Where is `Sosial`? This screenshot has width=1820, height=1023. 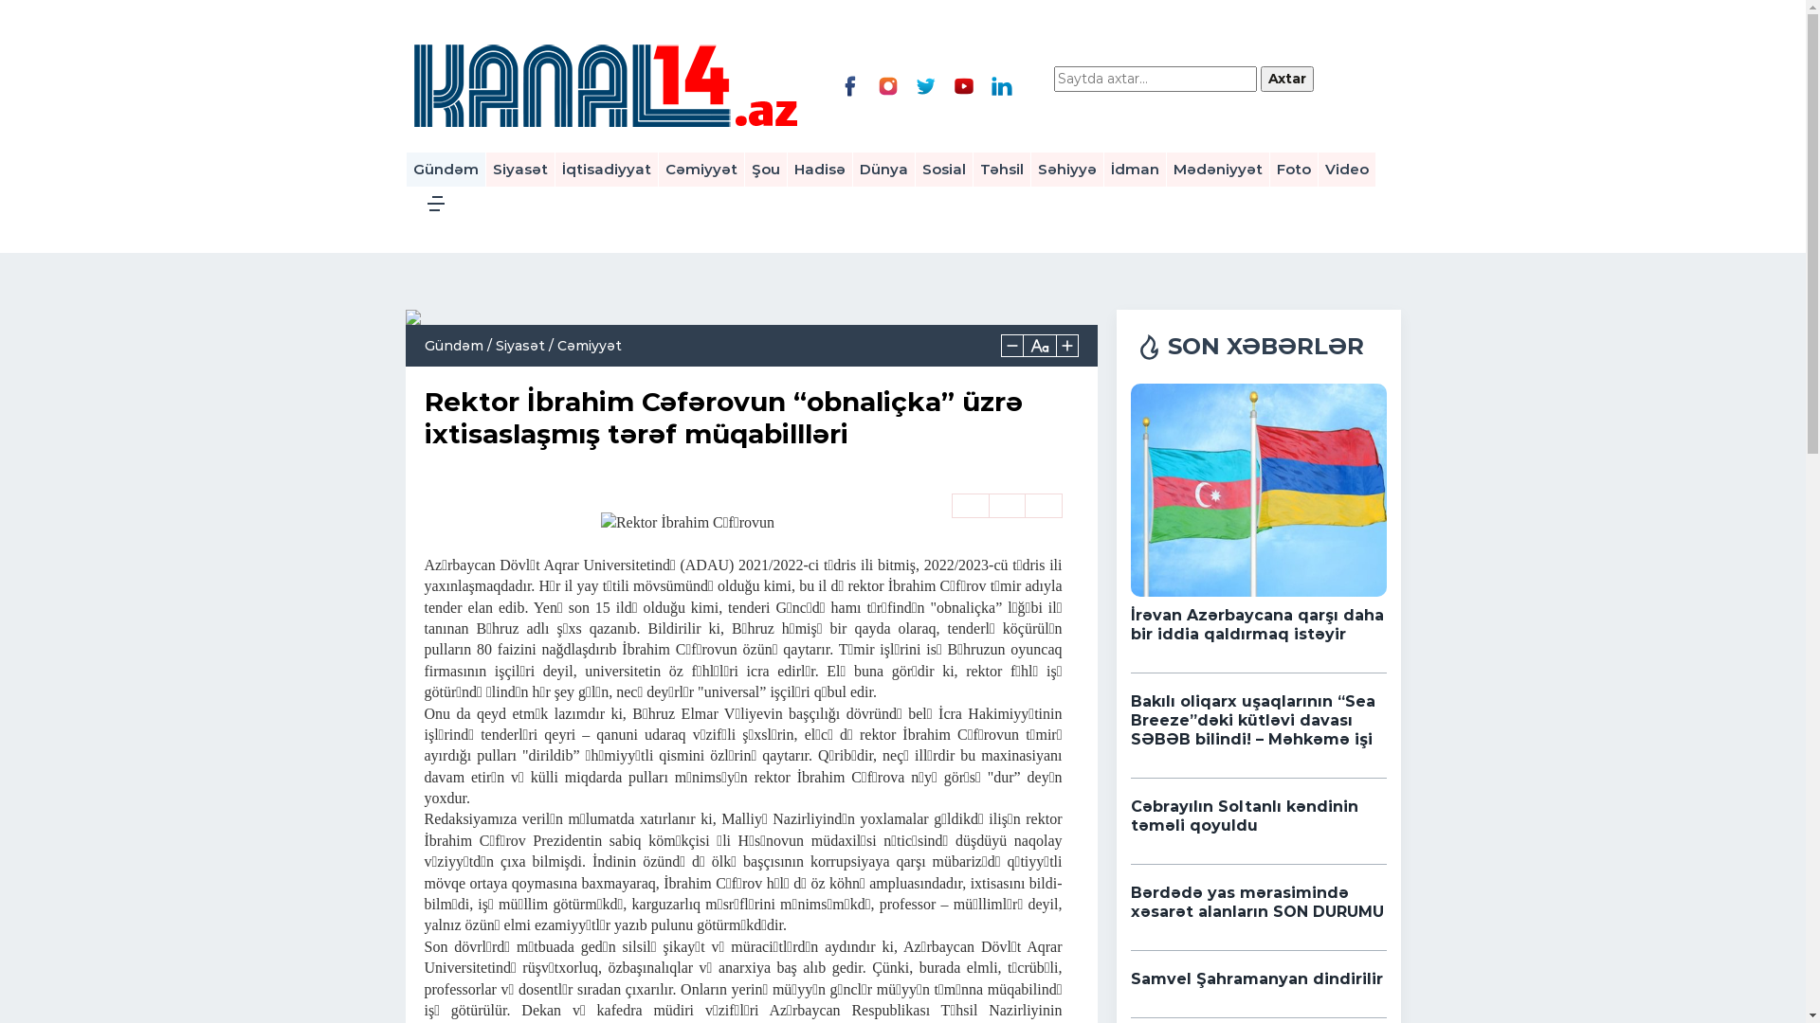
Sosial is located at coordinates (944, 170).